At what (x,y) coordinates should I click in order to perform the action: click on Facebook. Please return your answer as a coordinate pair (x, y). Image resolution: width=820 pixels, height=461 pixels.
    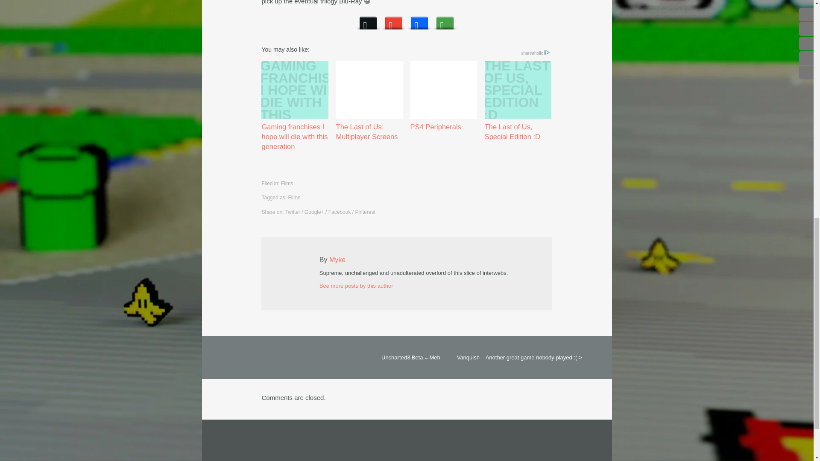
    Looking at the image, I should click on (419, 20).